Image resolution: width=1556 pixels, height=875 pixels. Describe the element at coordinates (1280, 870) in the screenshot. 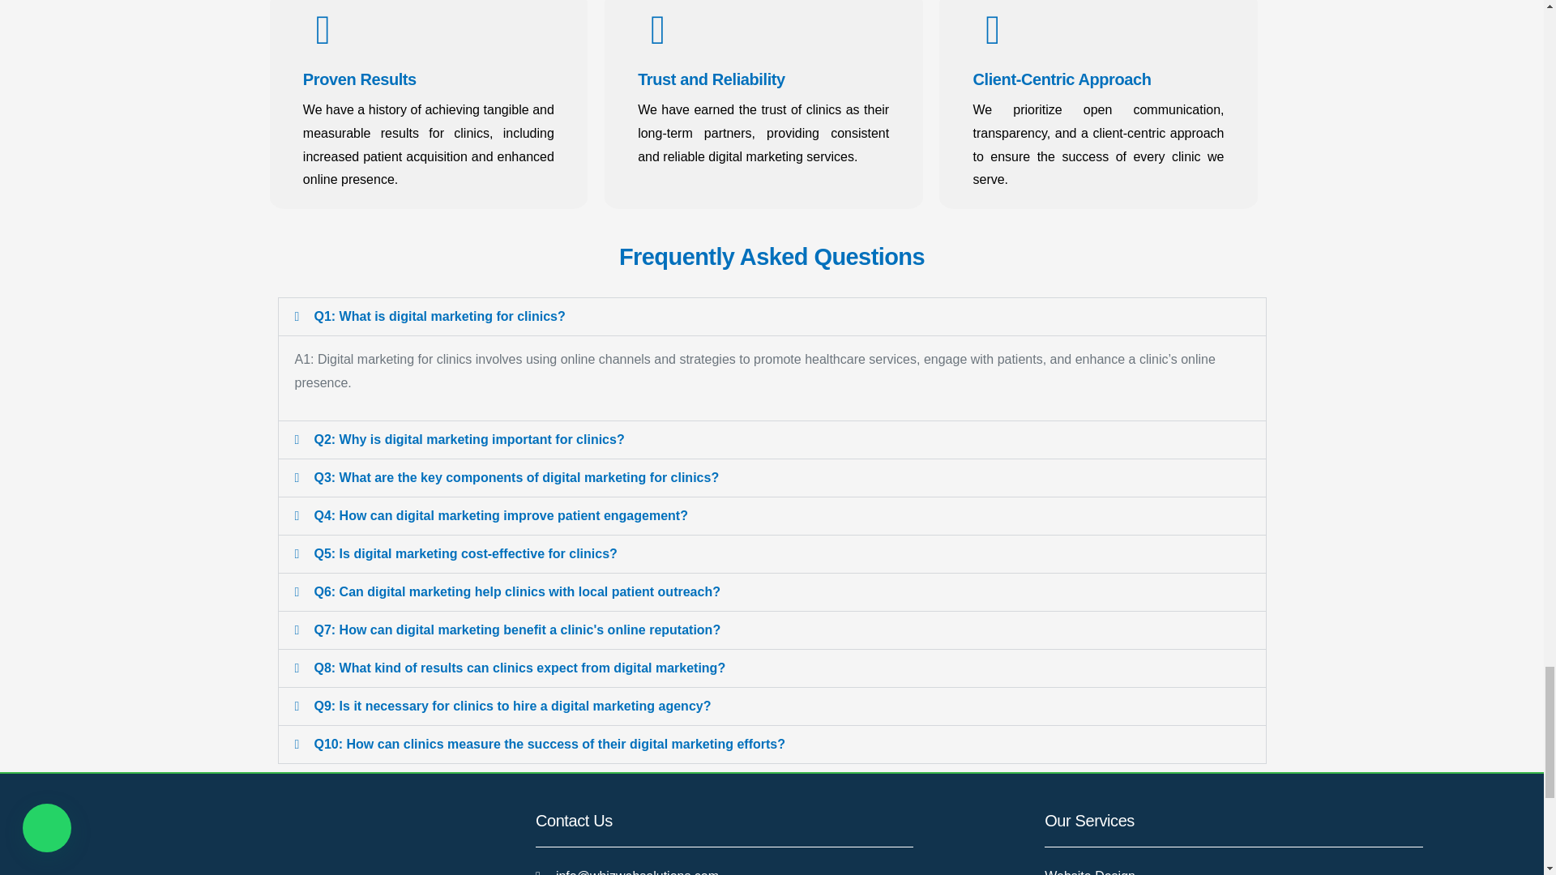

I see `Website Design` at that location.